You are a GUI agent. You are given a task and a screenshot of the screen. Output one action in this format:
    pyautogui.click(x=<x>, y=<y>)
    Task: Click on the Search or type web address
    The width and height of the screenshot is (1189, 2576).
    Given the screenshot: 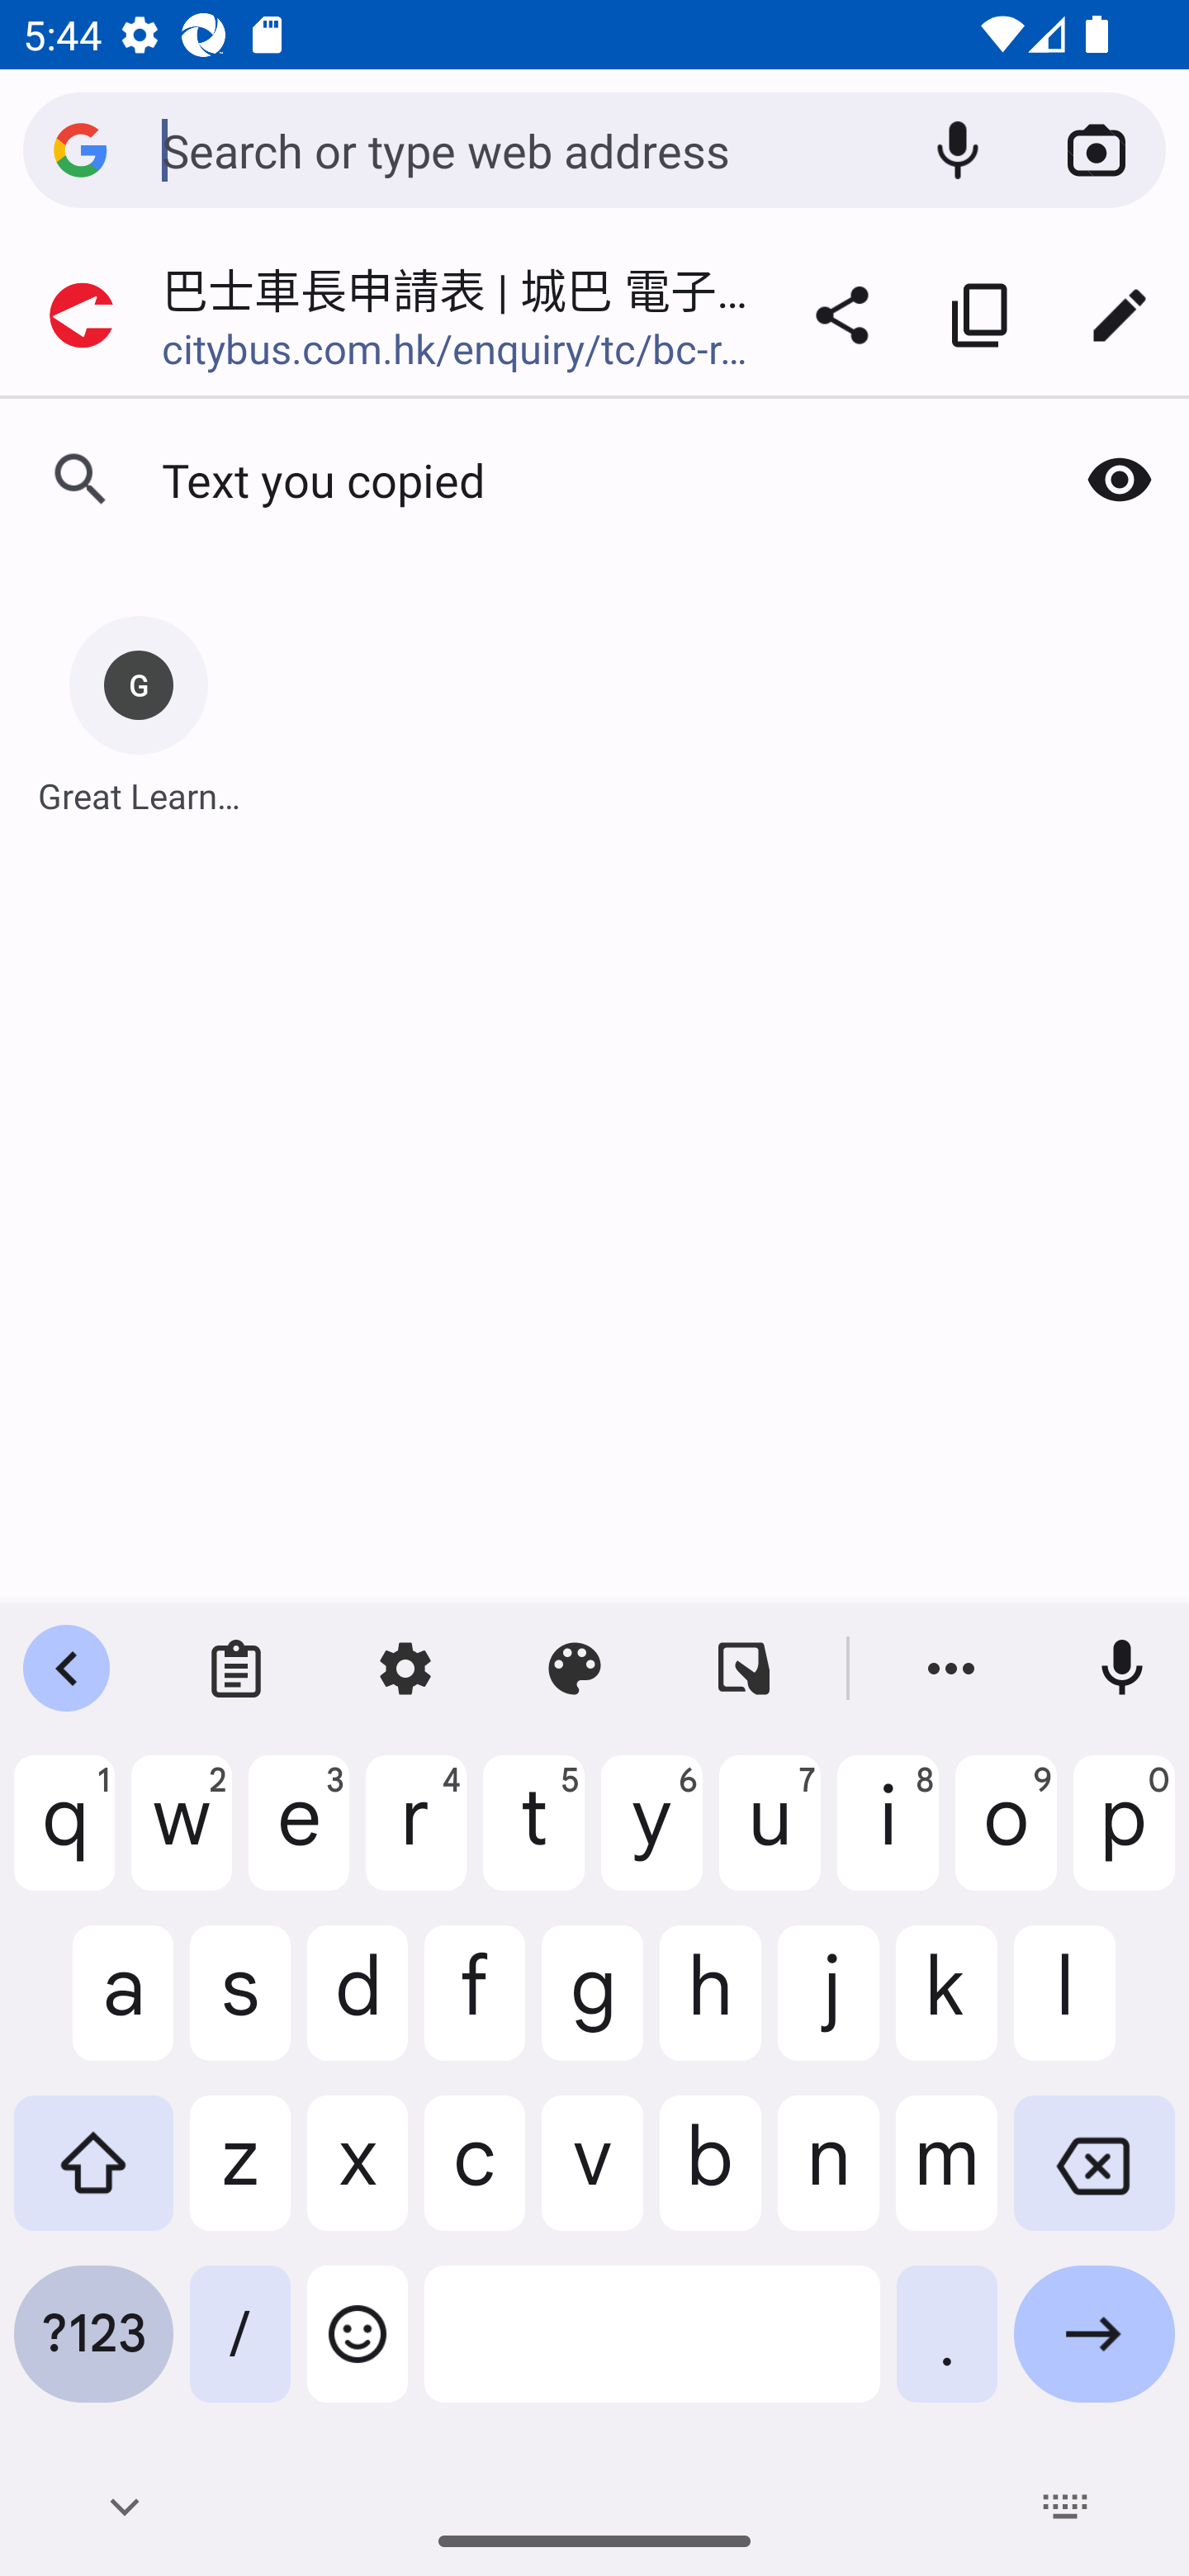 What is the action you would take?
    pyautogui.click(x=524, y=149)
    